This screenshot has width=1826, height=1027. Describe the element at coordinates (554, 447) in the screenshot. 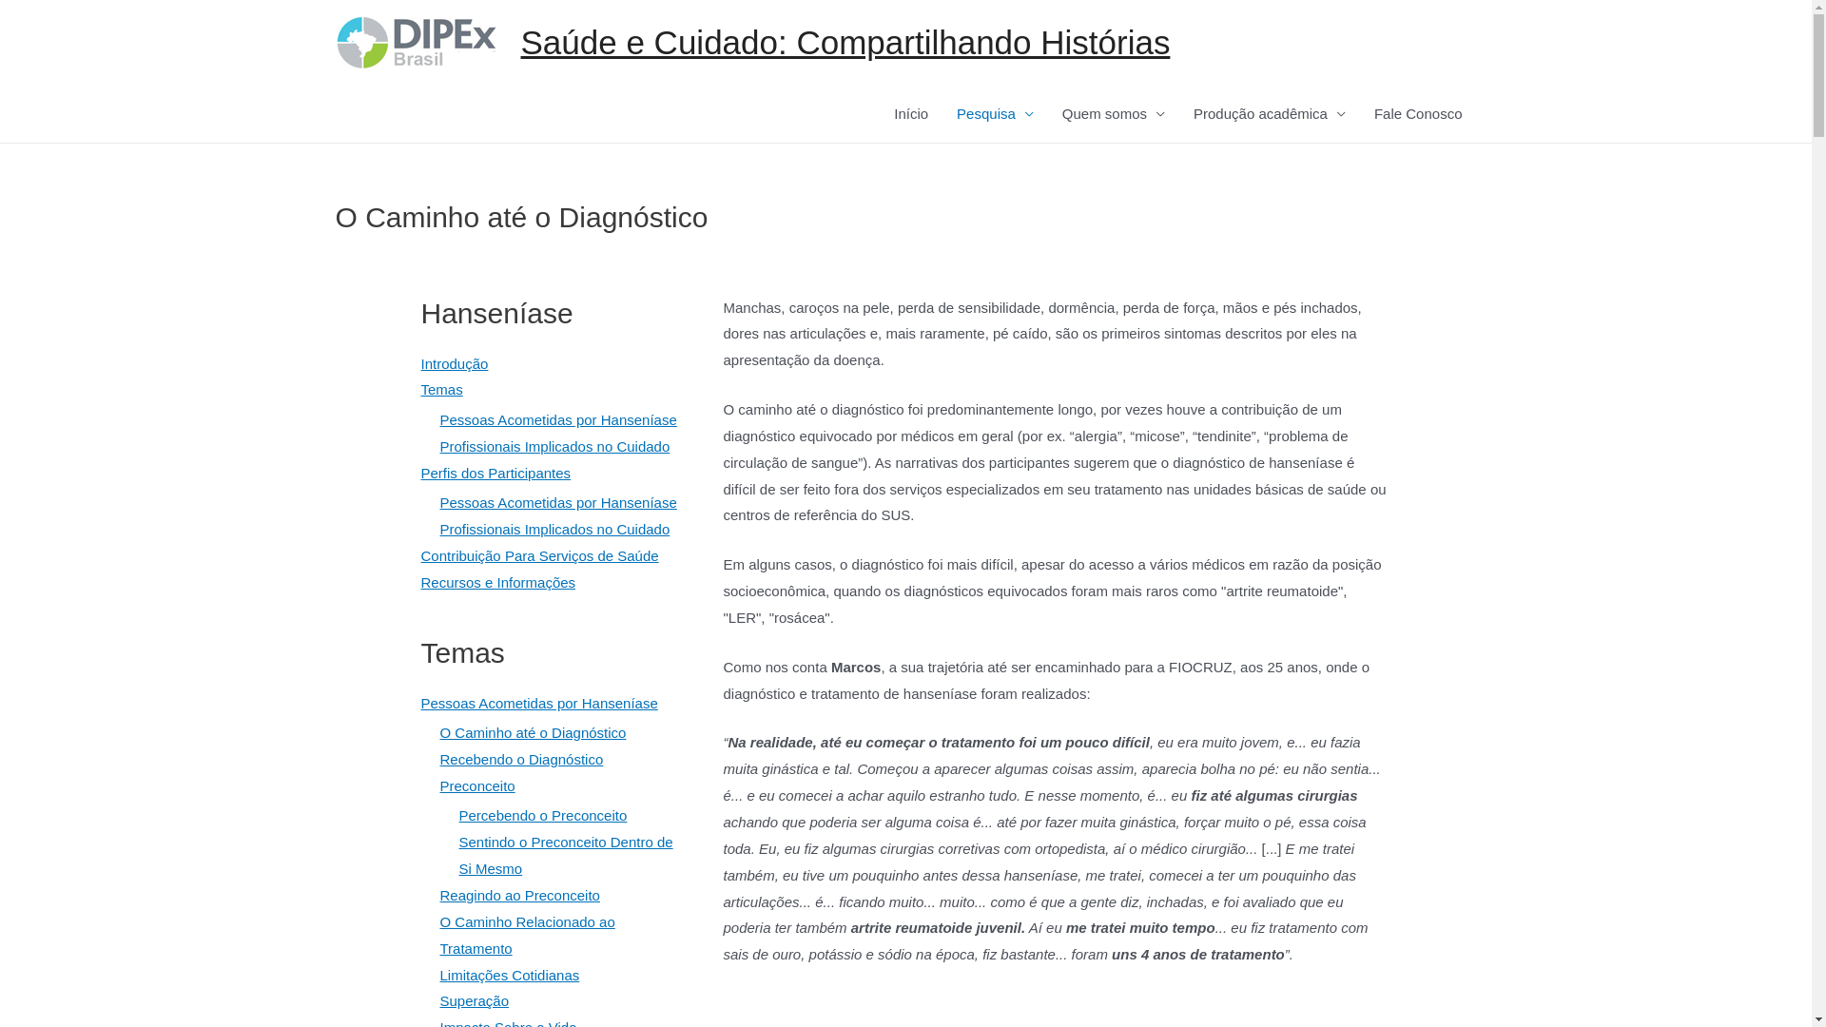

I see `Profissionais Implicados no Cuidado` at that location.